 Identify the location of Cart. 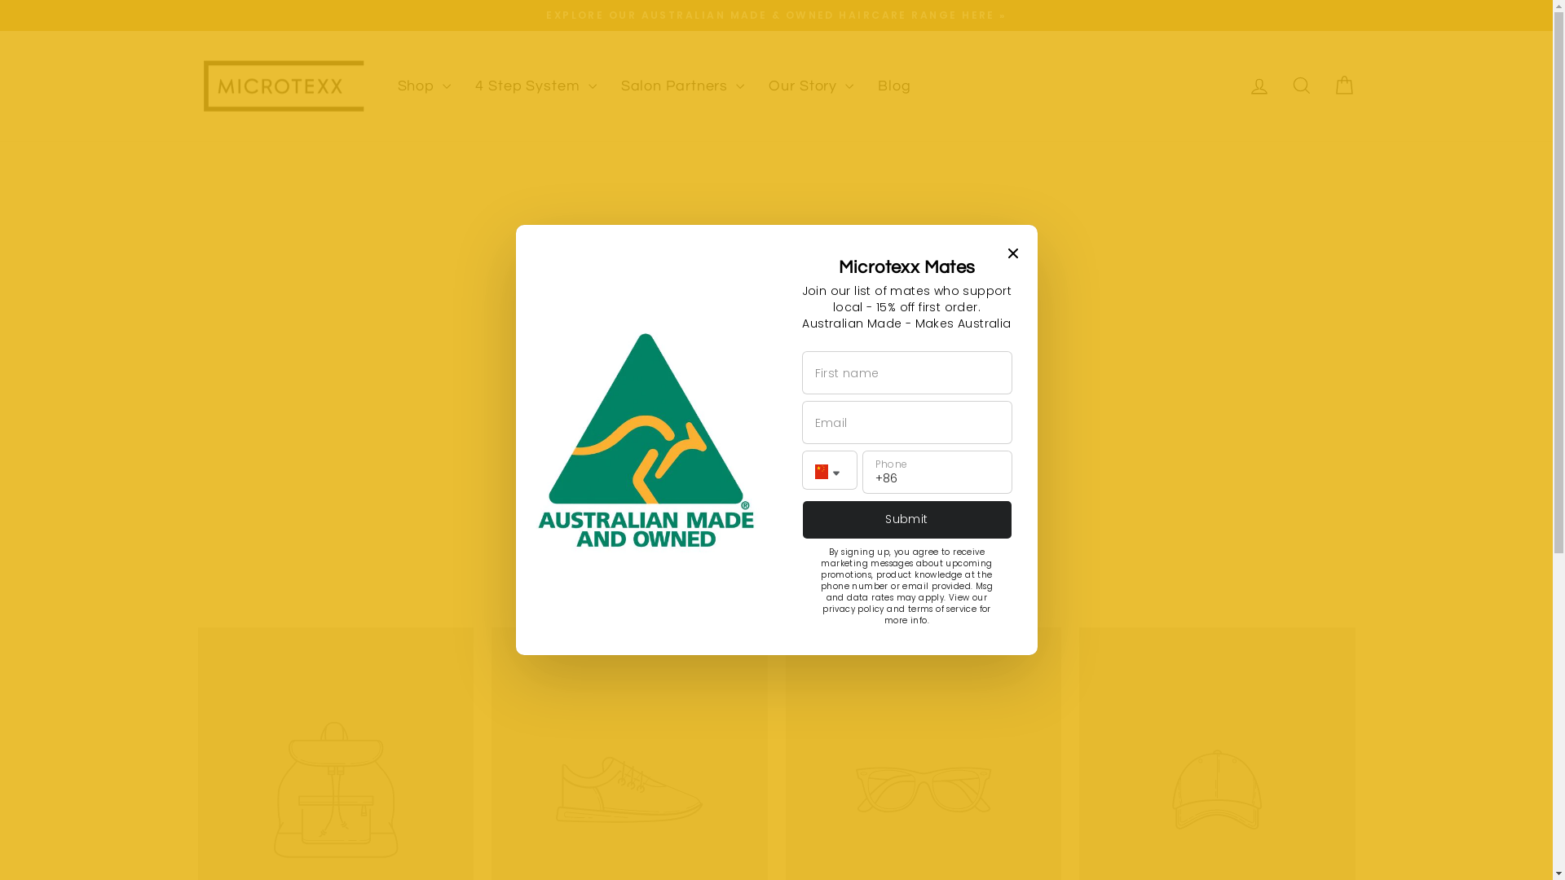
(1343, 86).